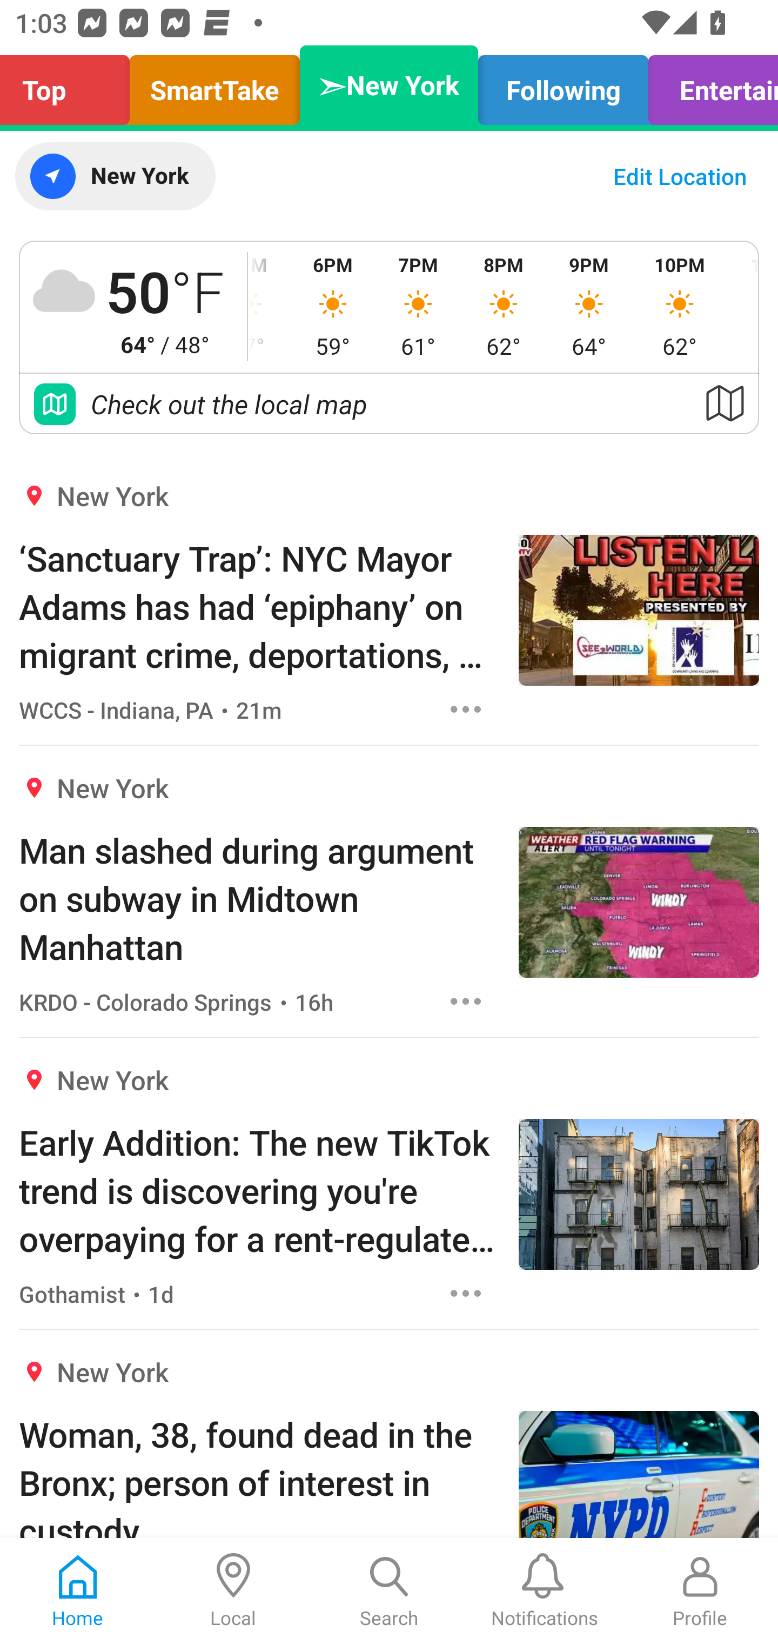 The image size is (778, 1644). Describe the element at coordinates (700, 1591) in the screenshot. I see `Profile` at that location.